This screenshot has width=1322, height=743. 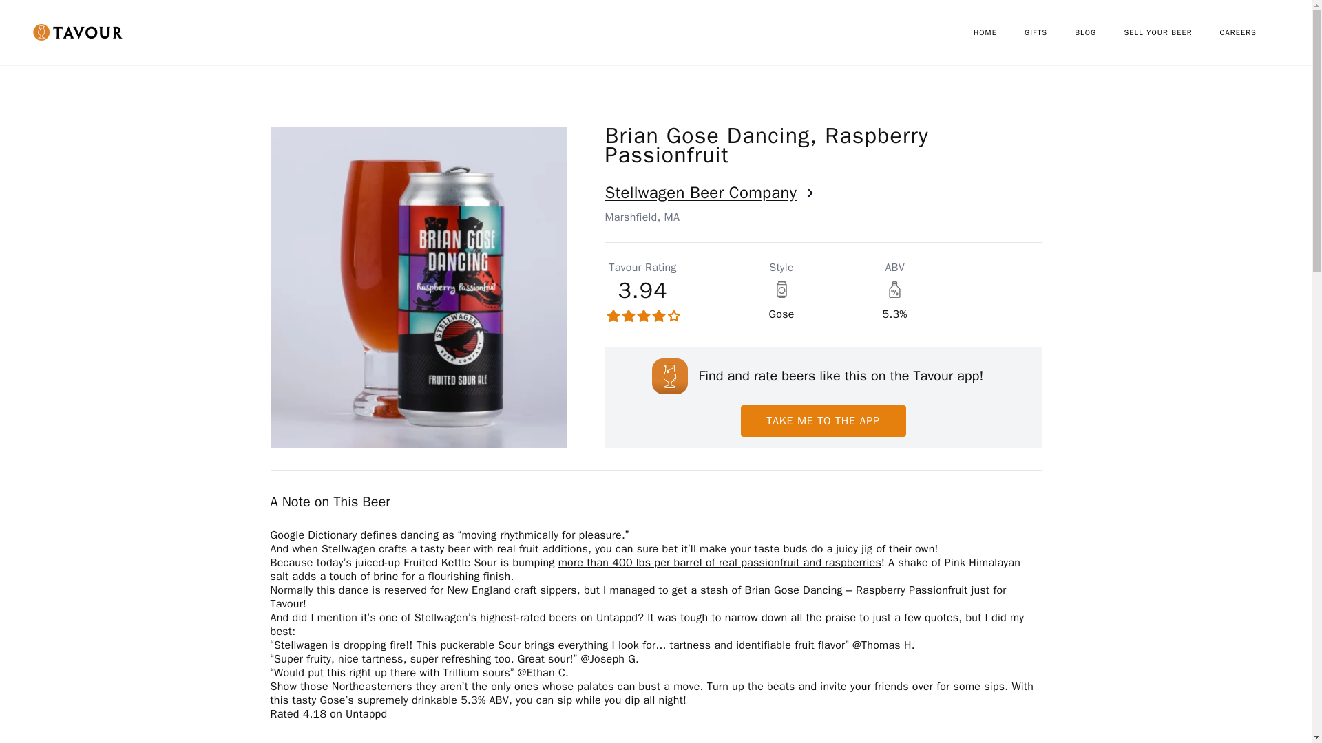 What do you see at coordinates (1049, 32) in the screenshot?
I see `gifts` at bounding box center [1049, 32].